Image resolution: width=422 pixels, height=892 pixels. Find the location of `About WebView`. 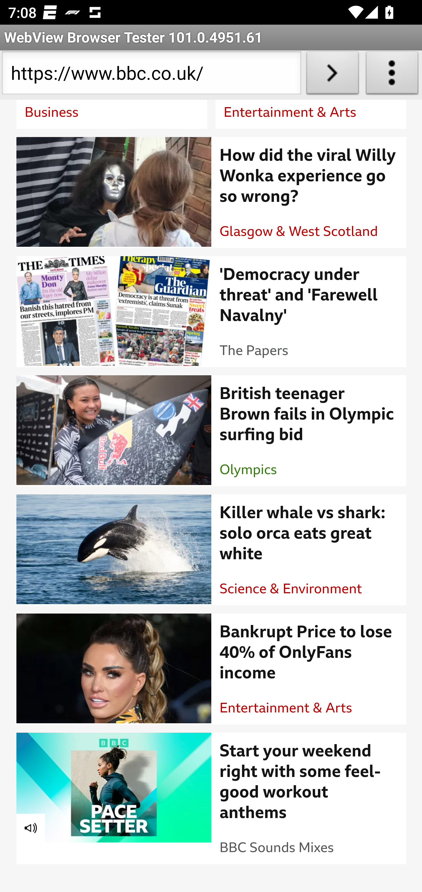

About WebView is located at coordinates (392, 75).